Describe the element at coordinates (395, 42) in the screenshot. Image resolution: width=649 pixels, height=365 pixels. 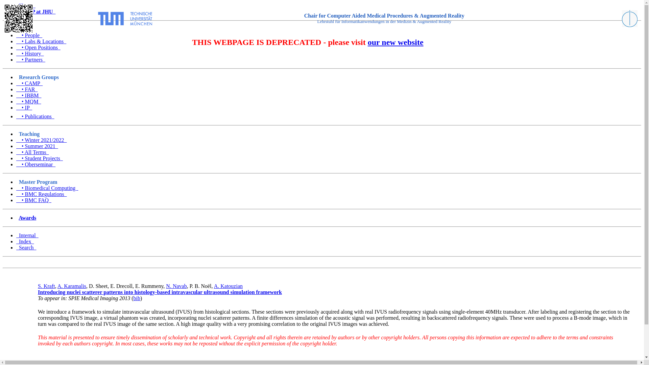
I see `our new website` at that location.